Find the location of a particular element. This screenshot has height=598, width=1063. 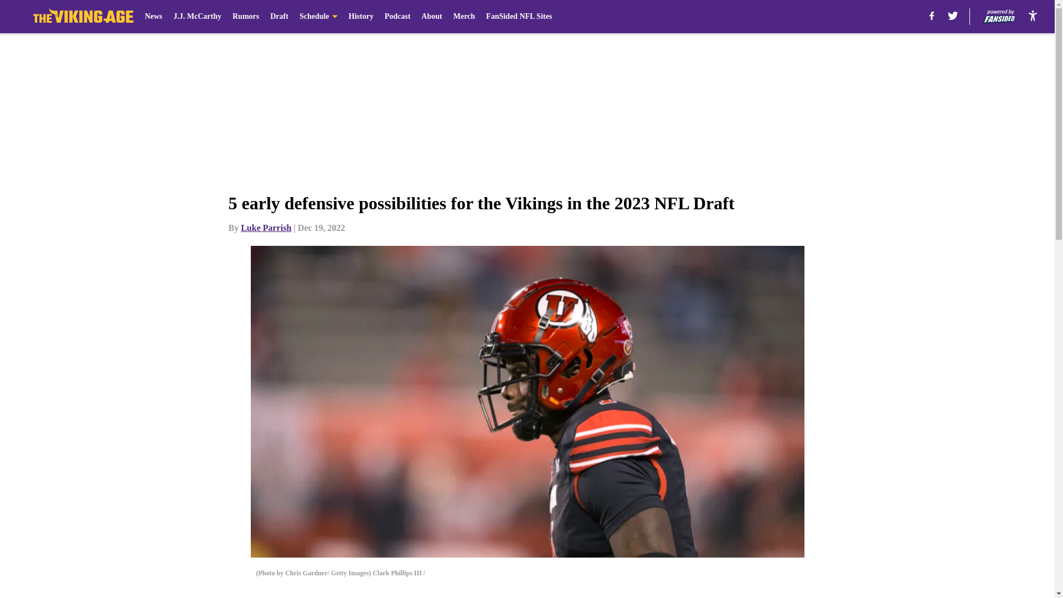

About is located at coordinates (431, 17).